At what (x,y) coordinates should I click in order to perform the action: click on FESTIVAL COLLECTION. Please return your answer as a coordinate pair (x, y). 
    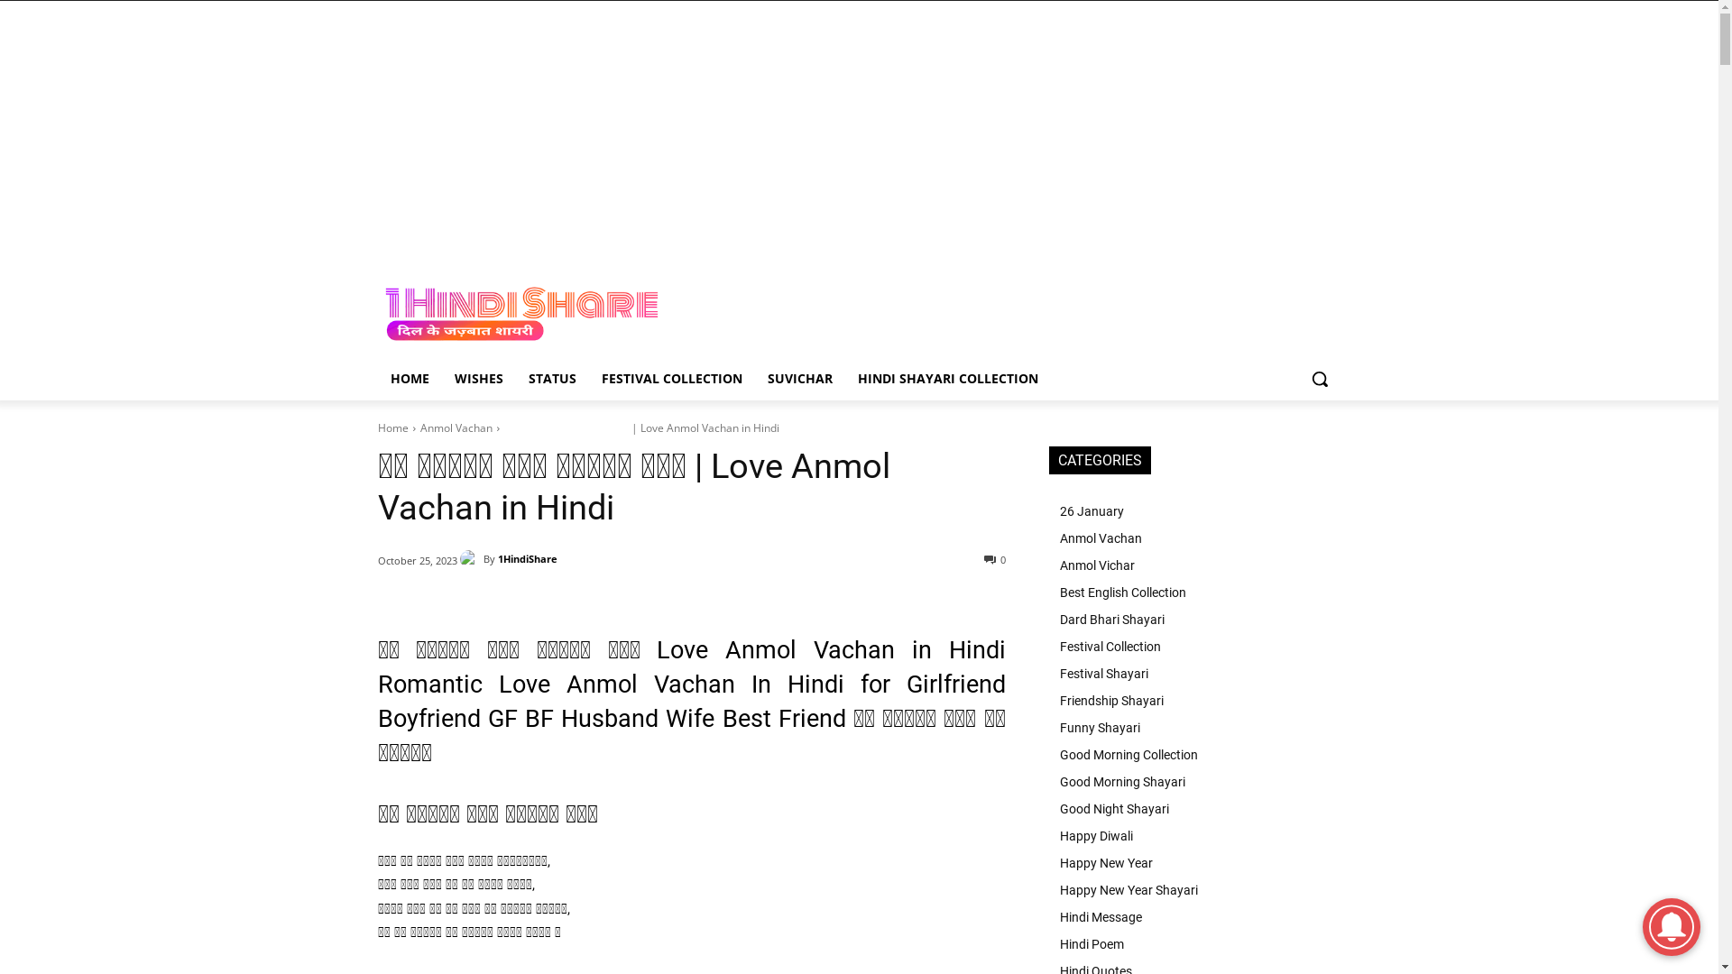
    Looking at the image, I should click on (671, 379).